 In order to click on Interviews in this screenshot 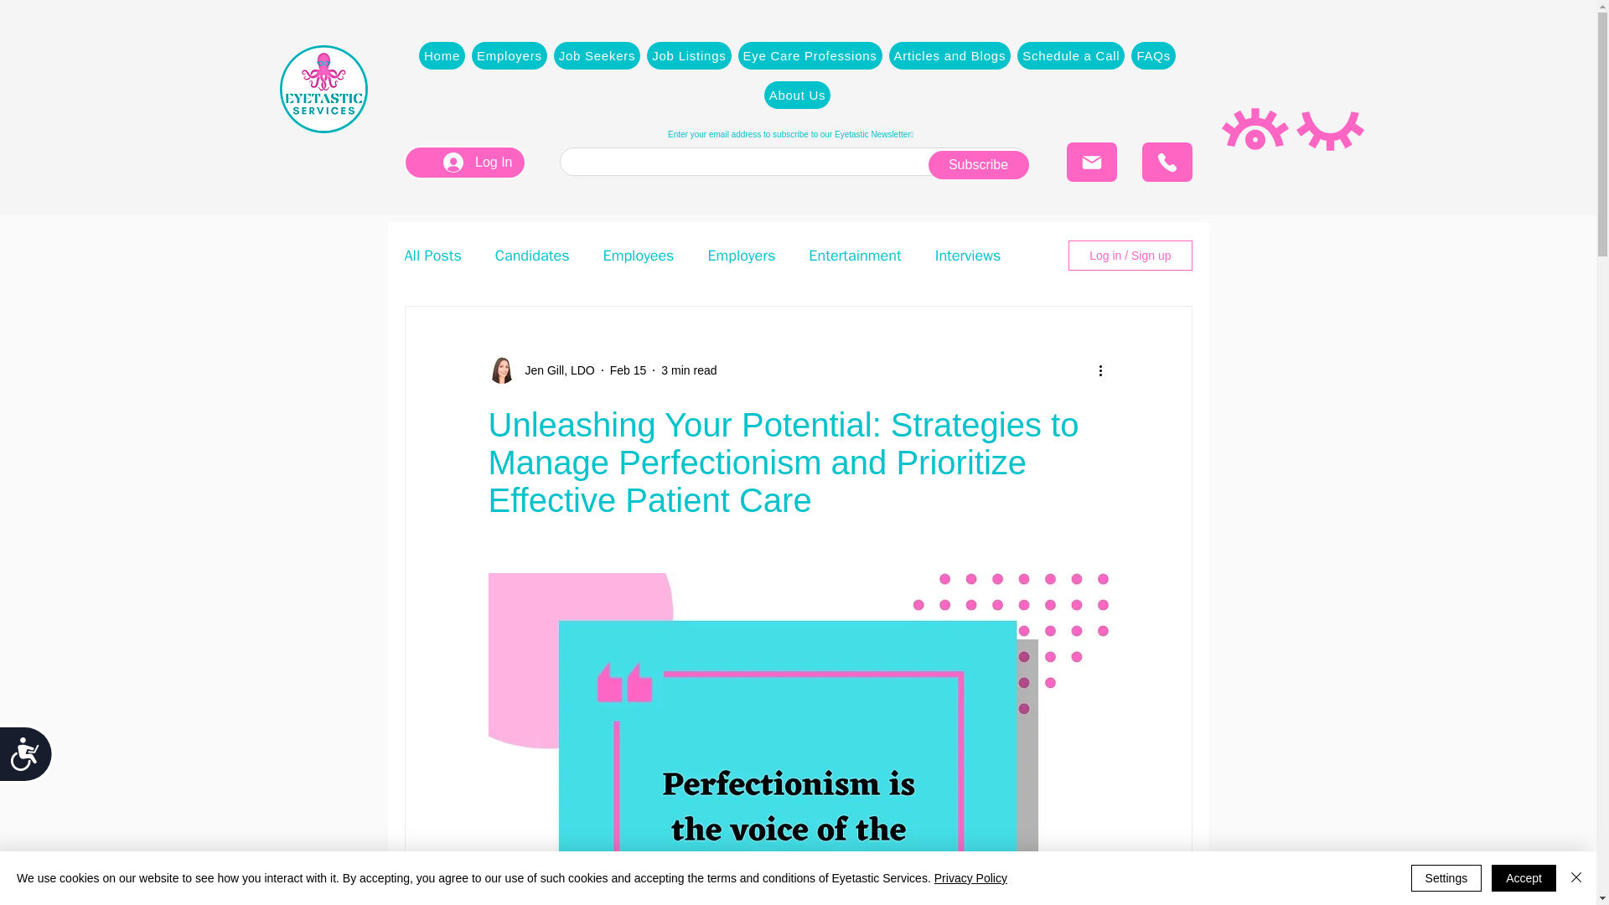, I will do `click(967, 255)`.